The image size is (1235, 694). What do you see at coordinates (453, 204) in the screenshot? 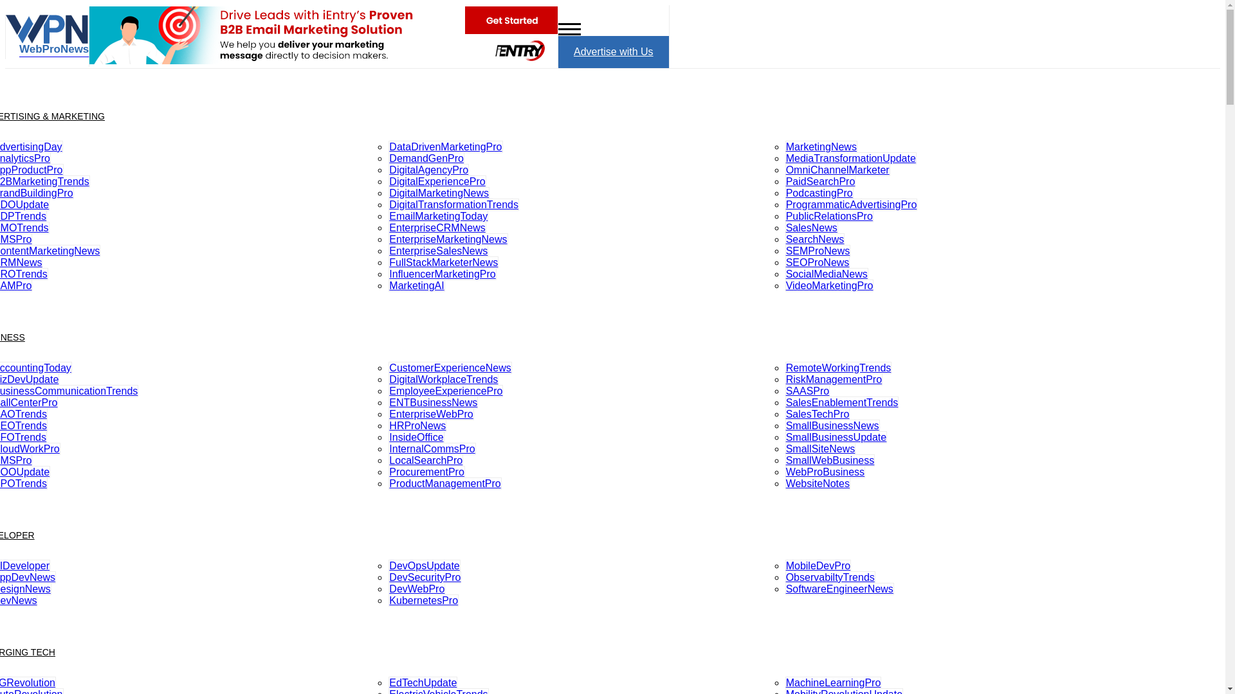
I see `DigitalTransformationTrends` at bounding box center [453, 204].